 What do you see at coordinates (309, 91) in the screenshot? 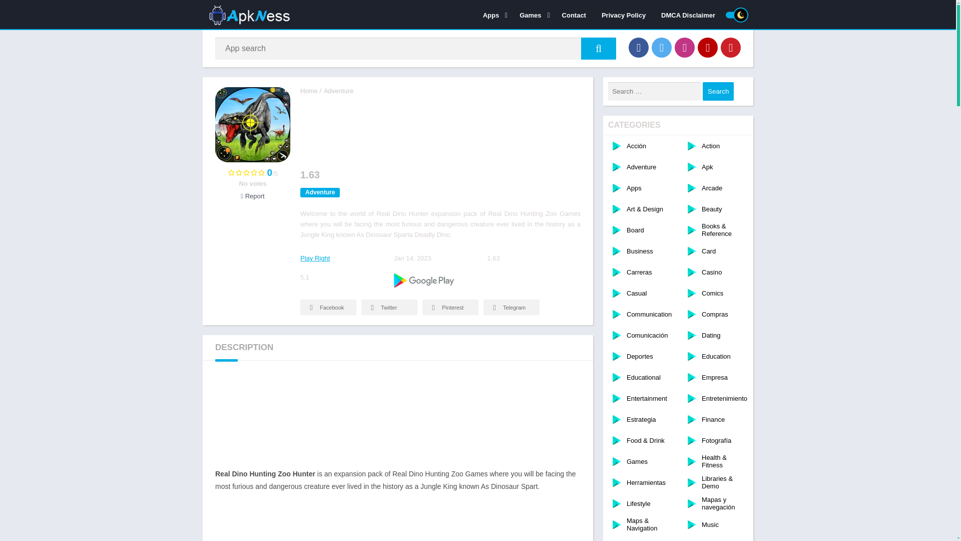
I see `Home` at bounding box center [309, 91].